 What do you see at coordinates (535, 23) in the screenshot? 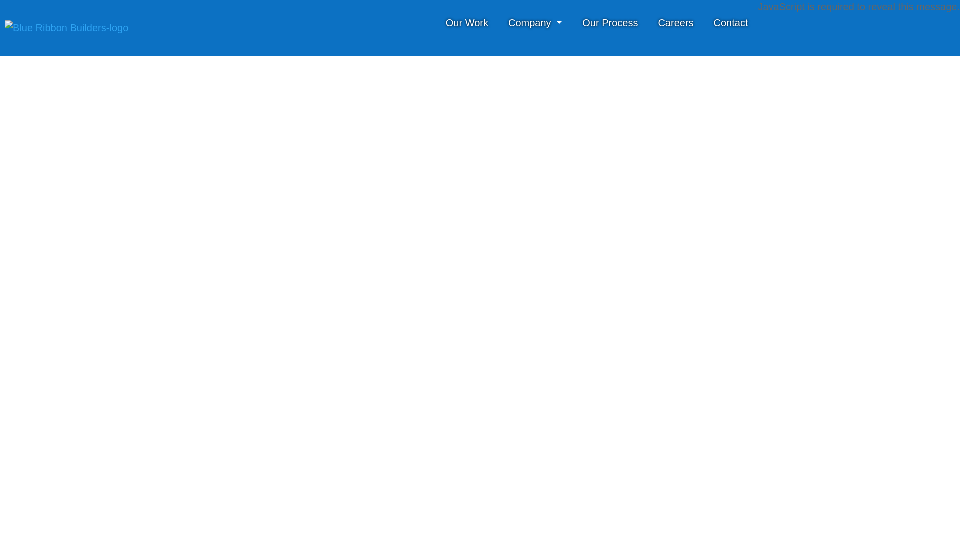
I see `Company` at bounding box center [535, 23].